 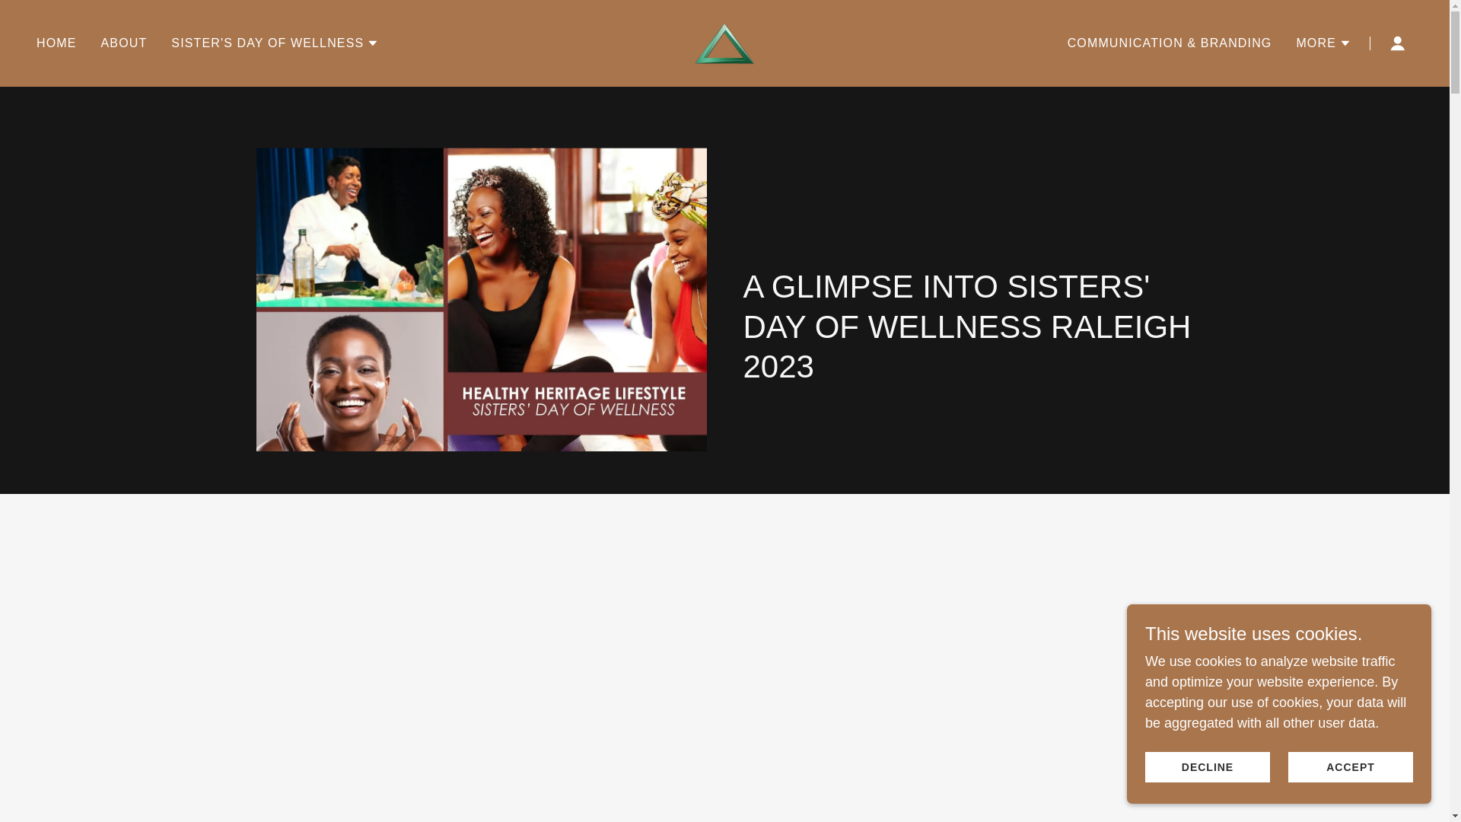 What do you see at coordinates (123, 43) in the screenshot?
I see `ABOUT` at bounding box center [123, 43].